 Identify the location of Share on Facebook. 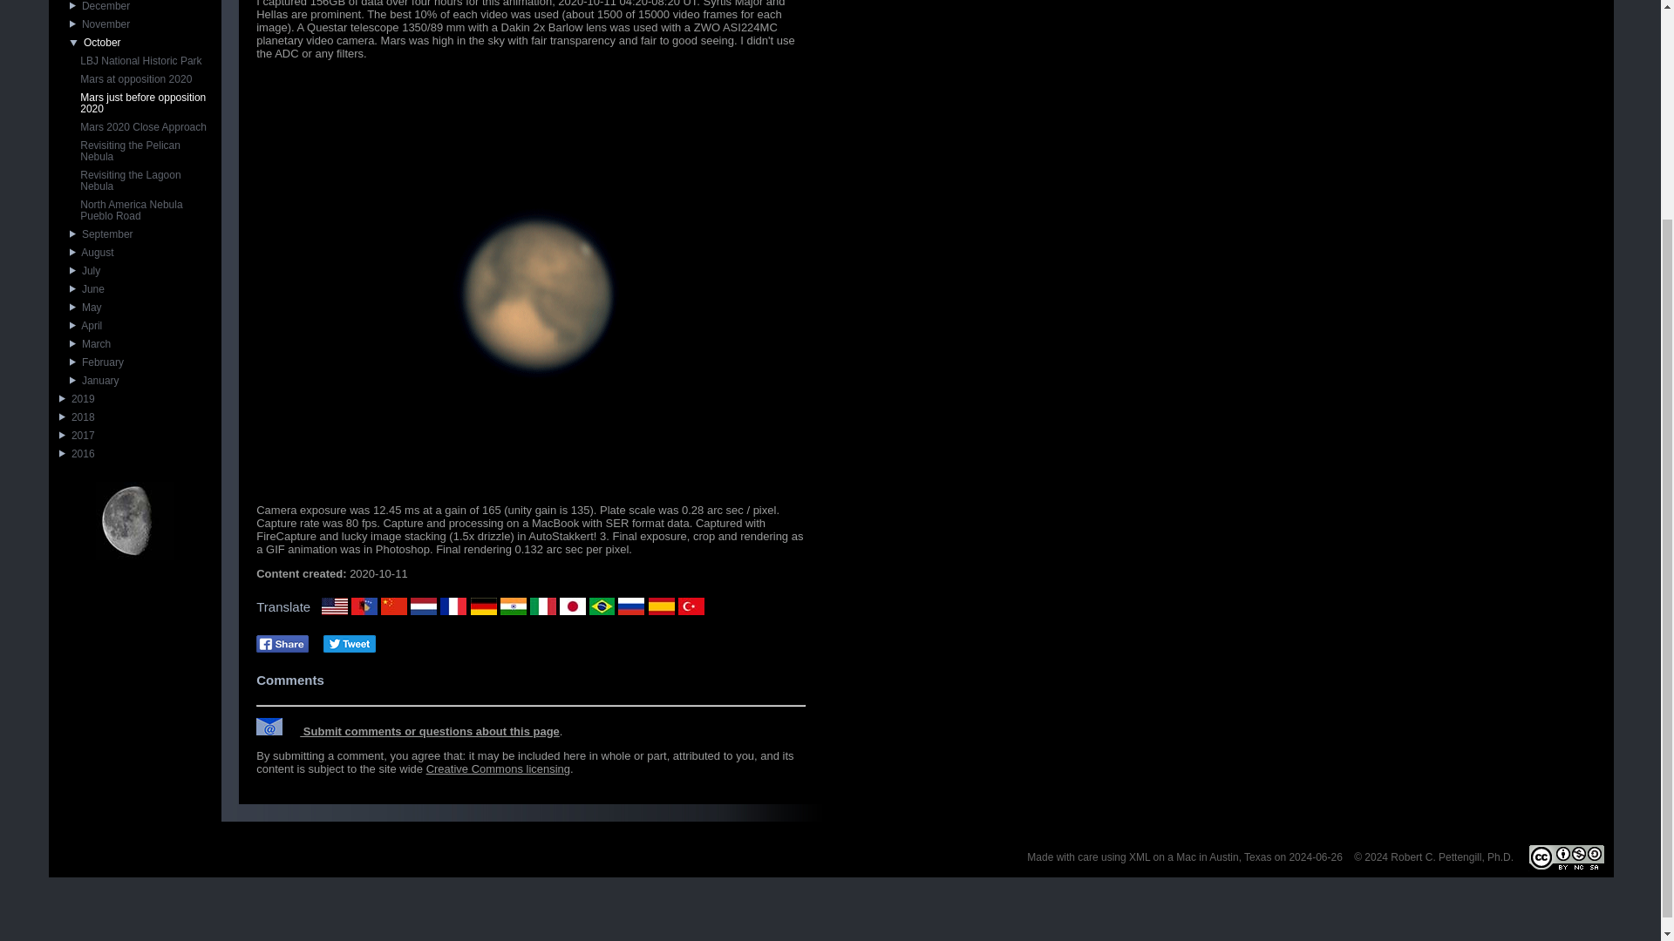
(282, 644).